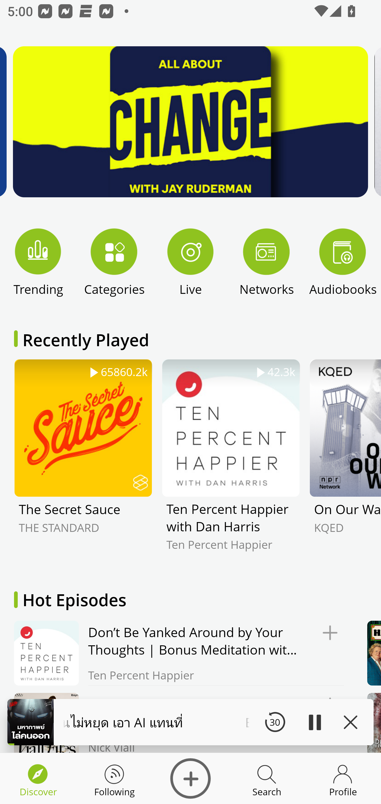 This screenshot has height=804, width=381. Describe the element at coordinates (314, 722) in the screenshot. I see `Play` at that location.